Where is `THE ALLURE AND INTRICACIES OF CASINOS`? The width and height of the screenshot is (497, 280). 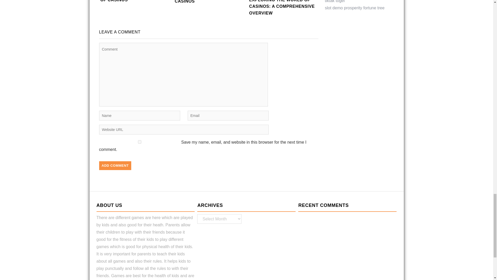 THE ALLURE AND INTRICACIES OF CASINOS is located at coordinates (136, 5).